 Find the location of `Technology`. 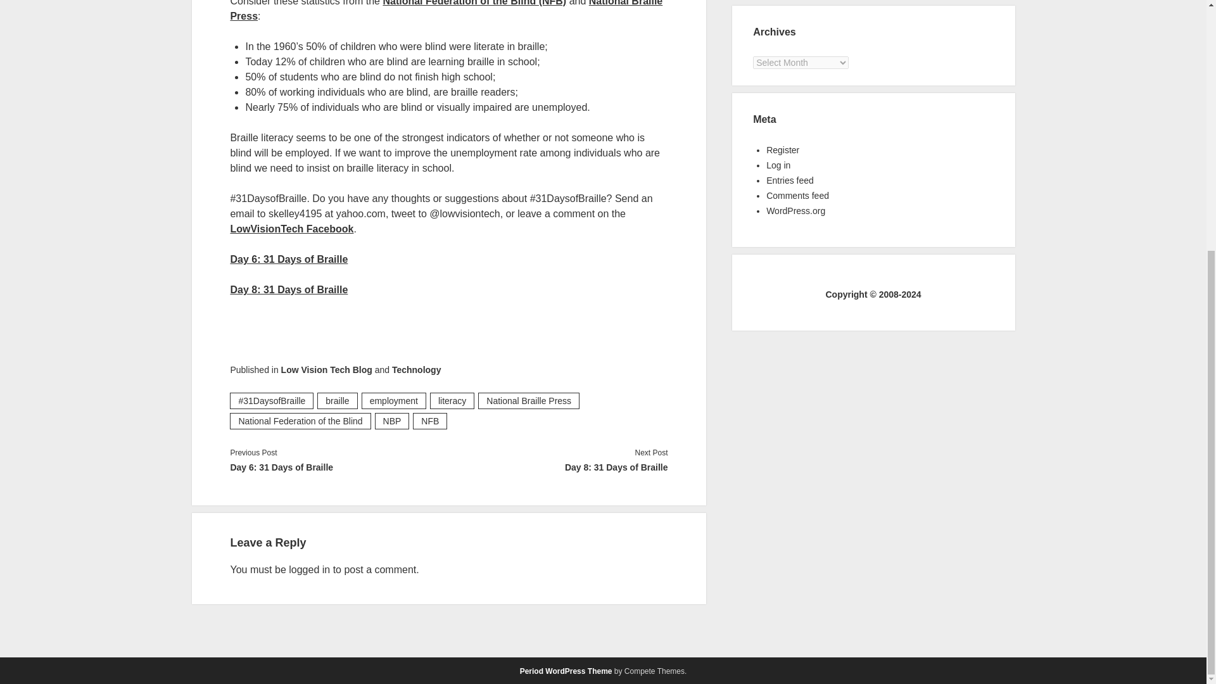

Technology is located at coordinates (416, 369).